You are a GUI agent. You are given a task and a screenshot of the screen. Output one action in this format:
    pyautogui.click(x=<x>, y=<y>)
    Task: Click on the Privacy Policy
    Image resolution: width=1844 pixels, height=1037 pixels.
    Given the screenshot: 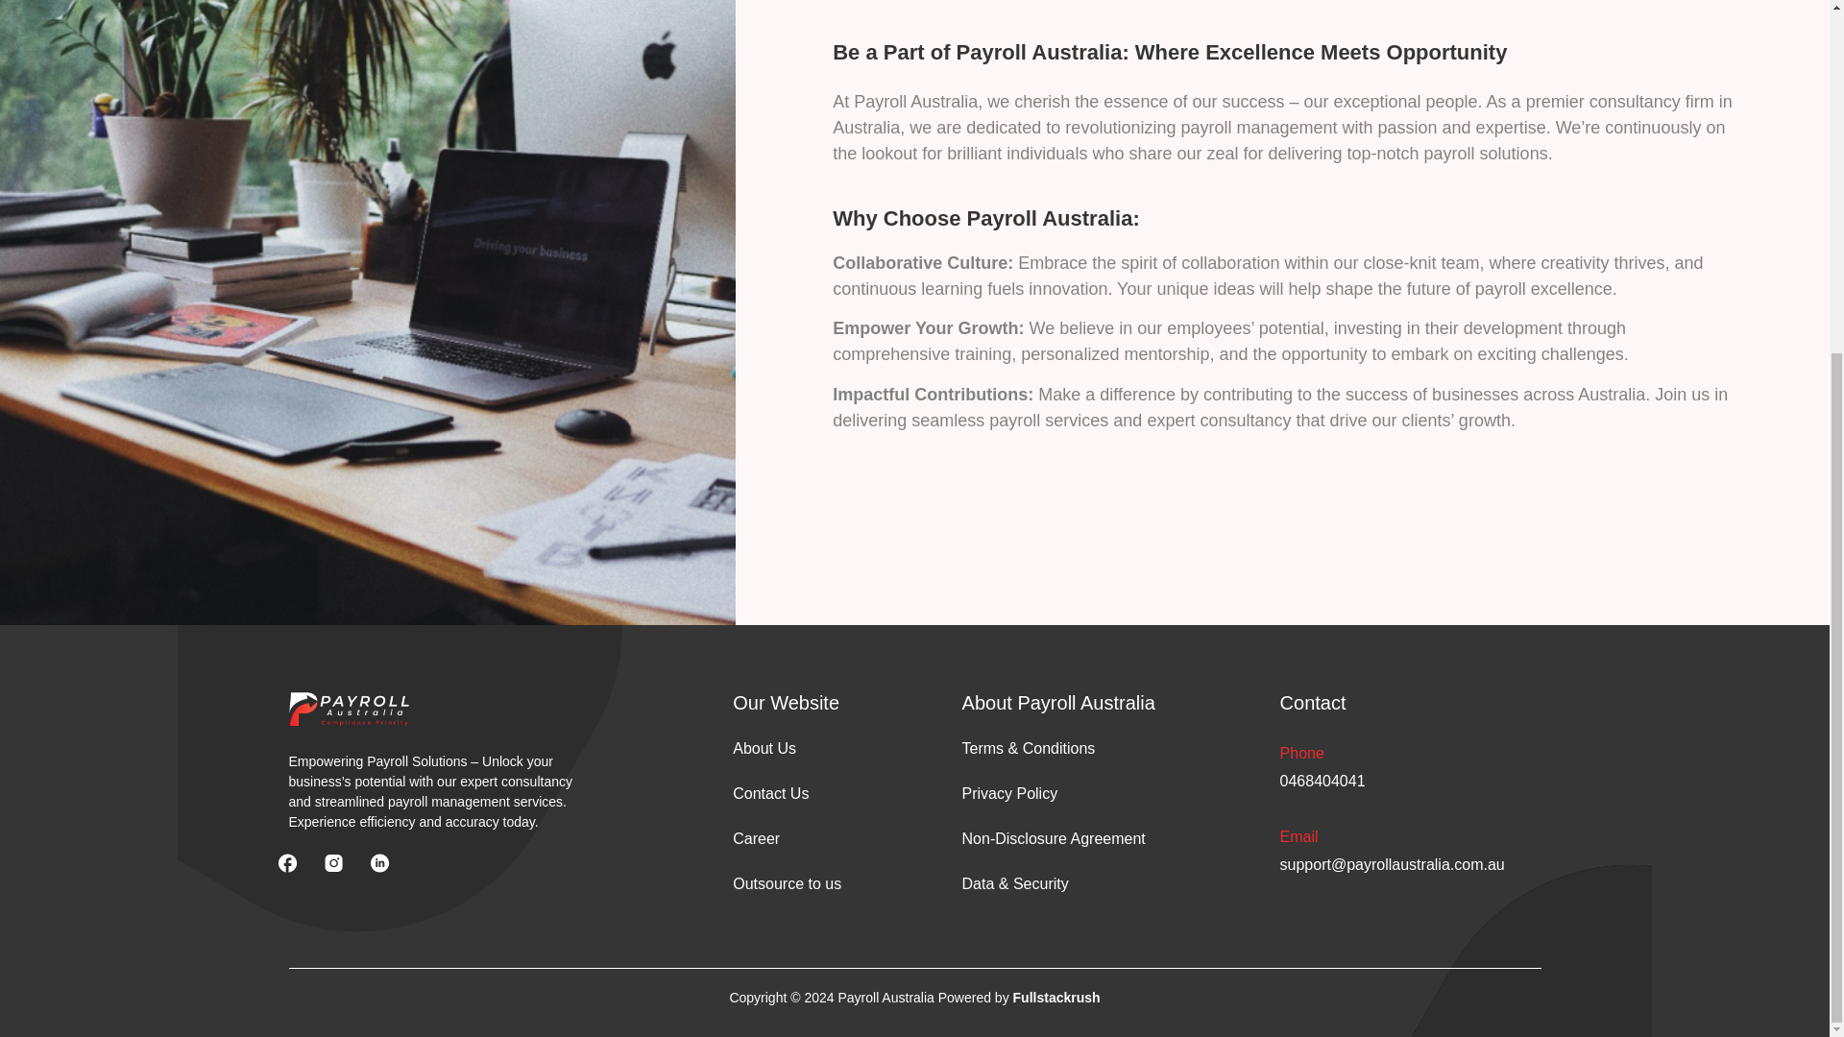 What is the action you would take?
    pyautogui.click(x=1112, y=793)
    